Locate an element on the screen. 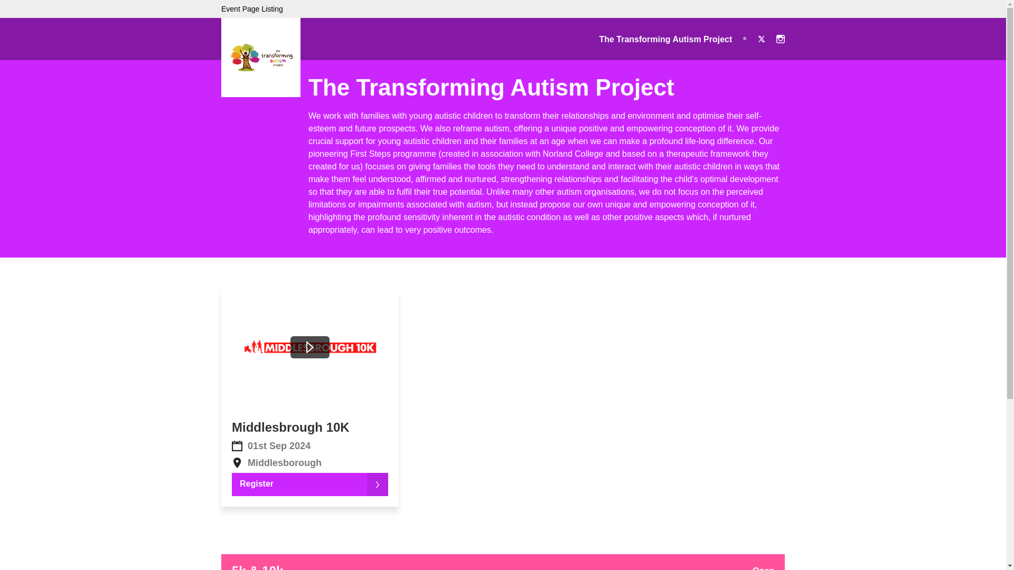 The width and height of the screenshot is (1014, 570). Middlesbrough 10K is located at coordinates (290, 426).